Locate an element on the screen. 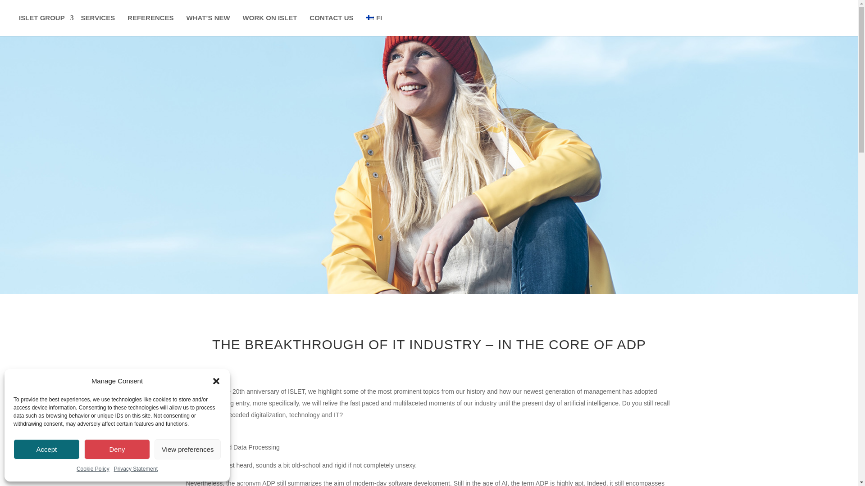 The width and height of the screenshot is (865, 486). Deny is located at coordinates (117, 449).